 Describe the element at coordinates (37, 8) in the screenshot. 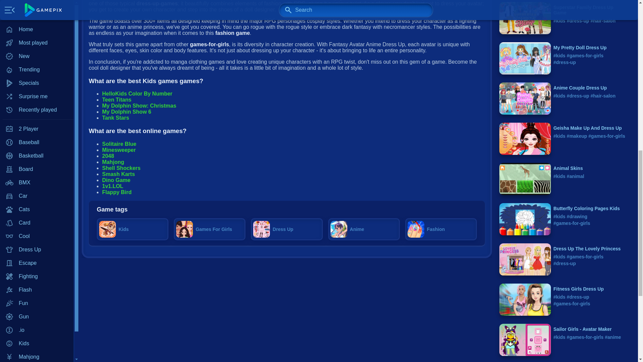

I see `Mario` at that location.